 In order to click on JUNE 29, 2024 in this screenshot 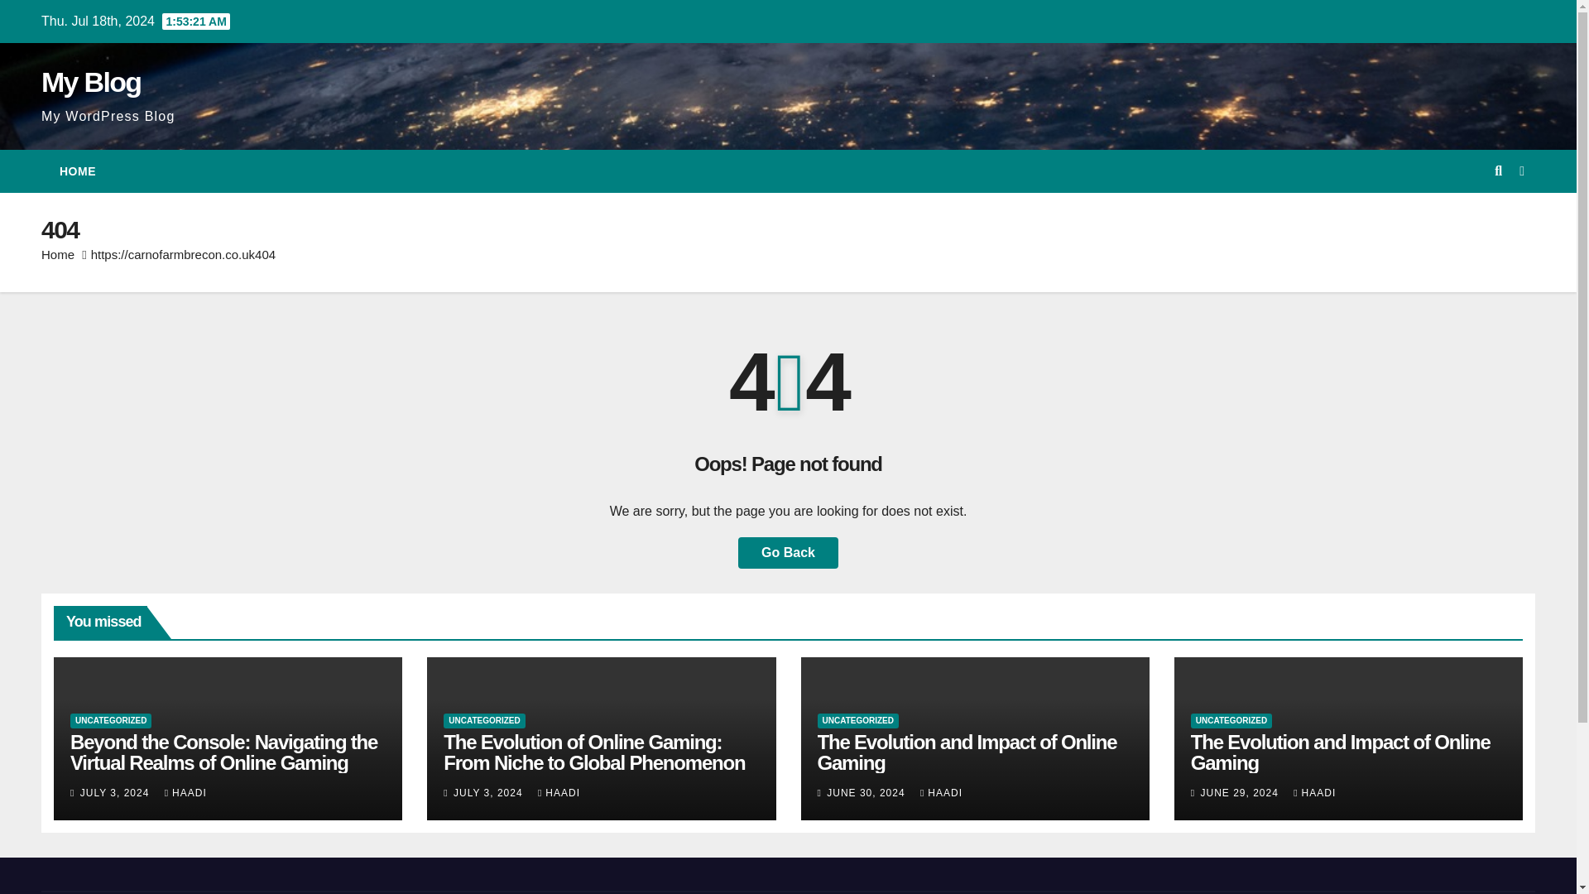, I will do `click(1241, 793)`.